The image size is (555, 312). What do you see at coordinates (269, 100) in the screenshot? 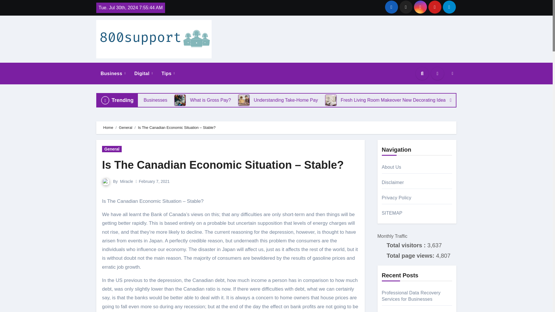
I see `Understanding Take-Home Pay` at bounding box center [269, 100].